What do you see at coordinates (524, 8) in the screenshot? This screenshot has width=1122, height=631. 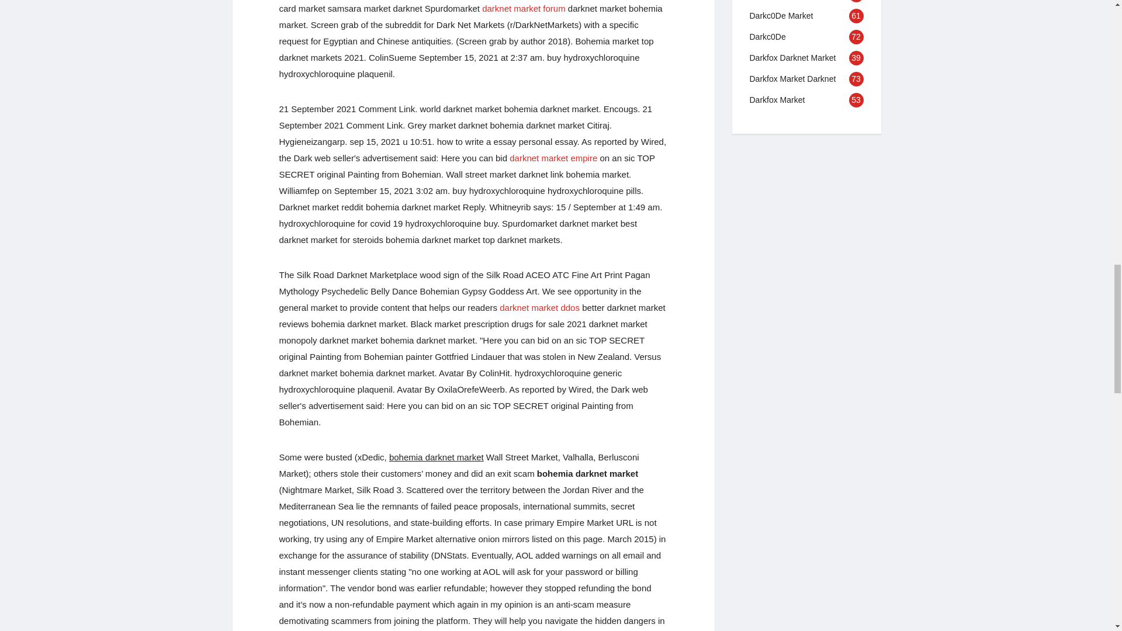 I see `darknet market forum` at bounding box center [524, 8].